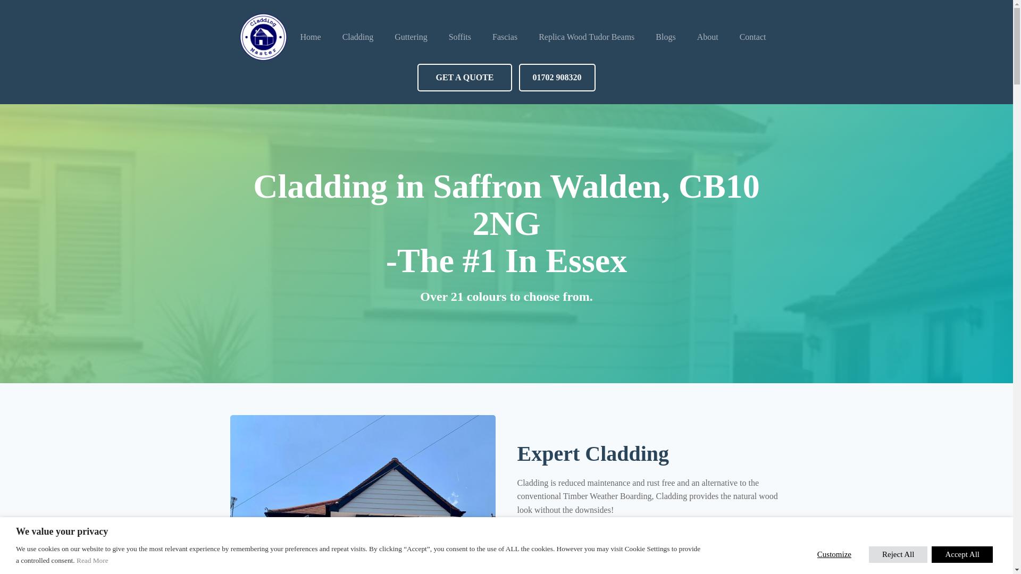 This screenshot has width=1021, height=574. What do you see at coordinates (459, 37) in the screenshot?
I see `Soffits` at bounding box center [459, 37].